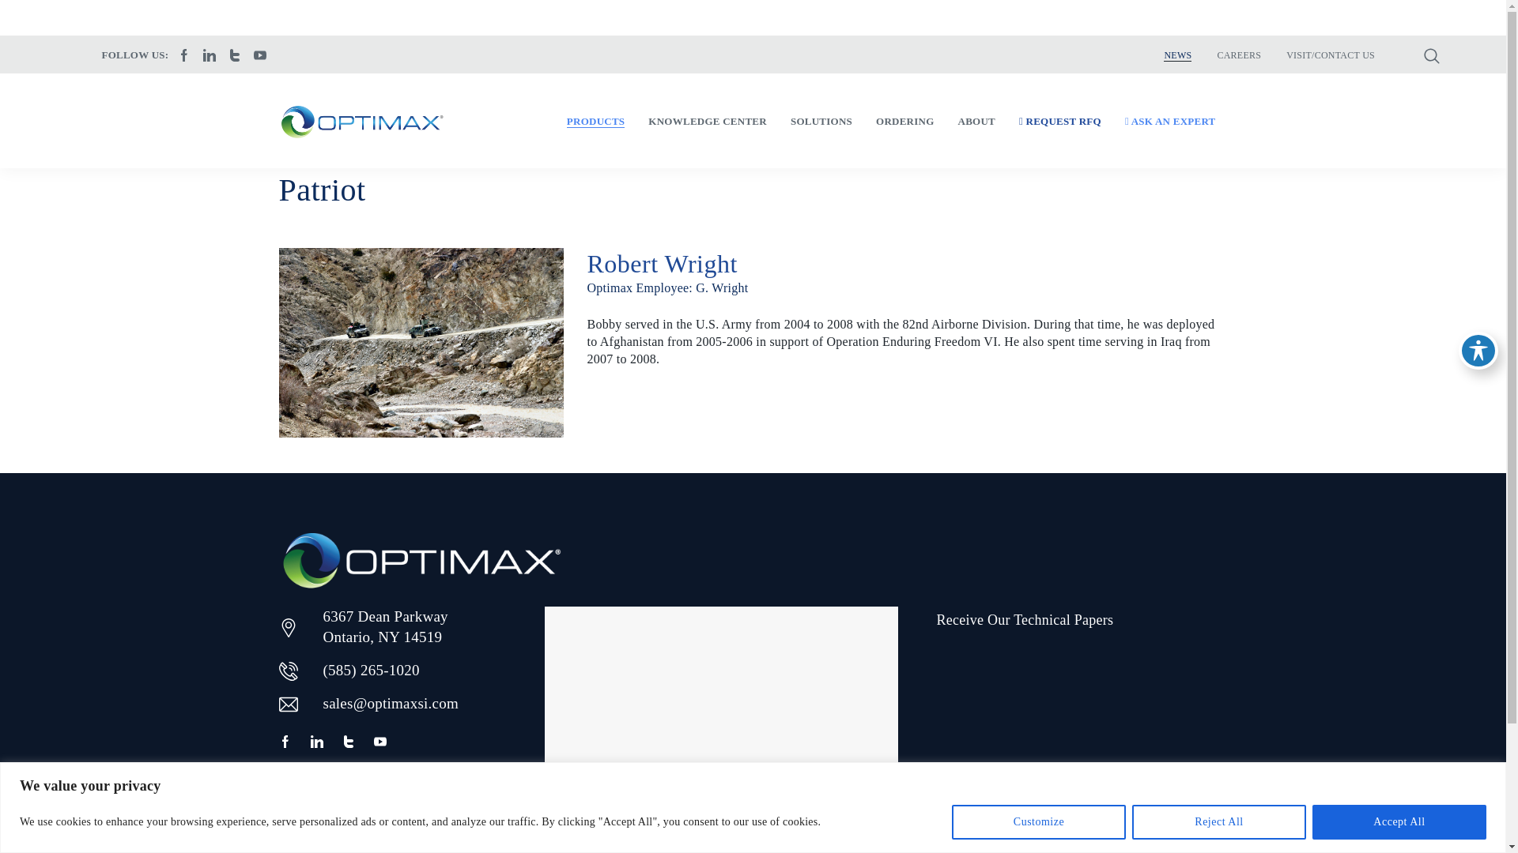 This screenshot has width=1518, height=853. What do you see at coordinates (234, 55) in the screenshot?
I see `twitter` at bounding box center [234, 55].